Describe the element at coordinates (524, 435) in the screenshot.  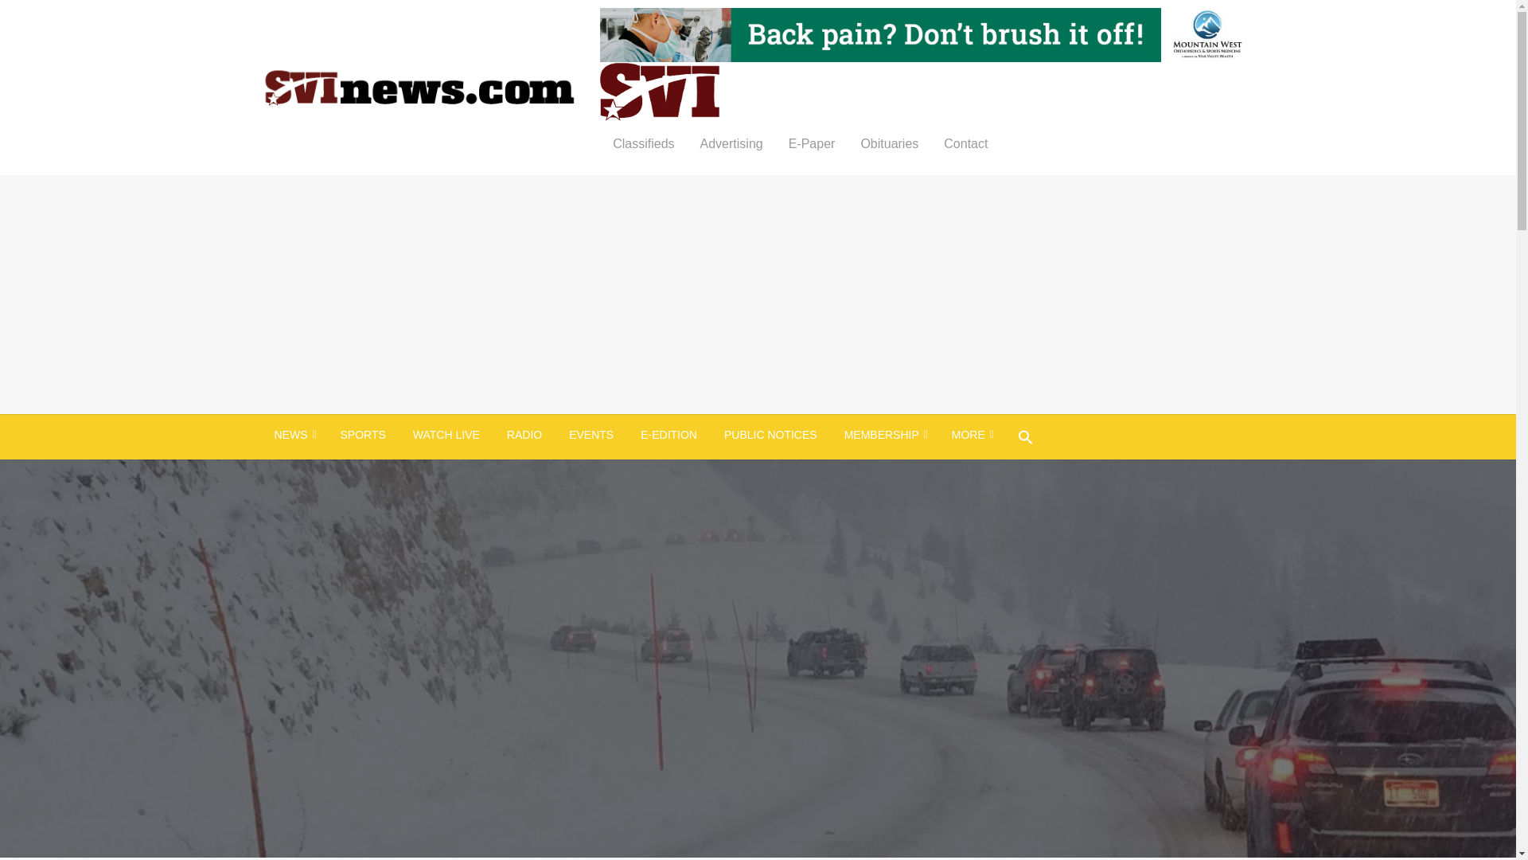
I see `RADIO` at that location.